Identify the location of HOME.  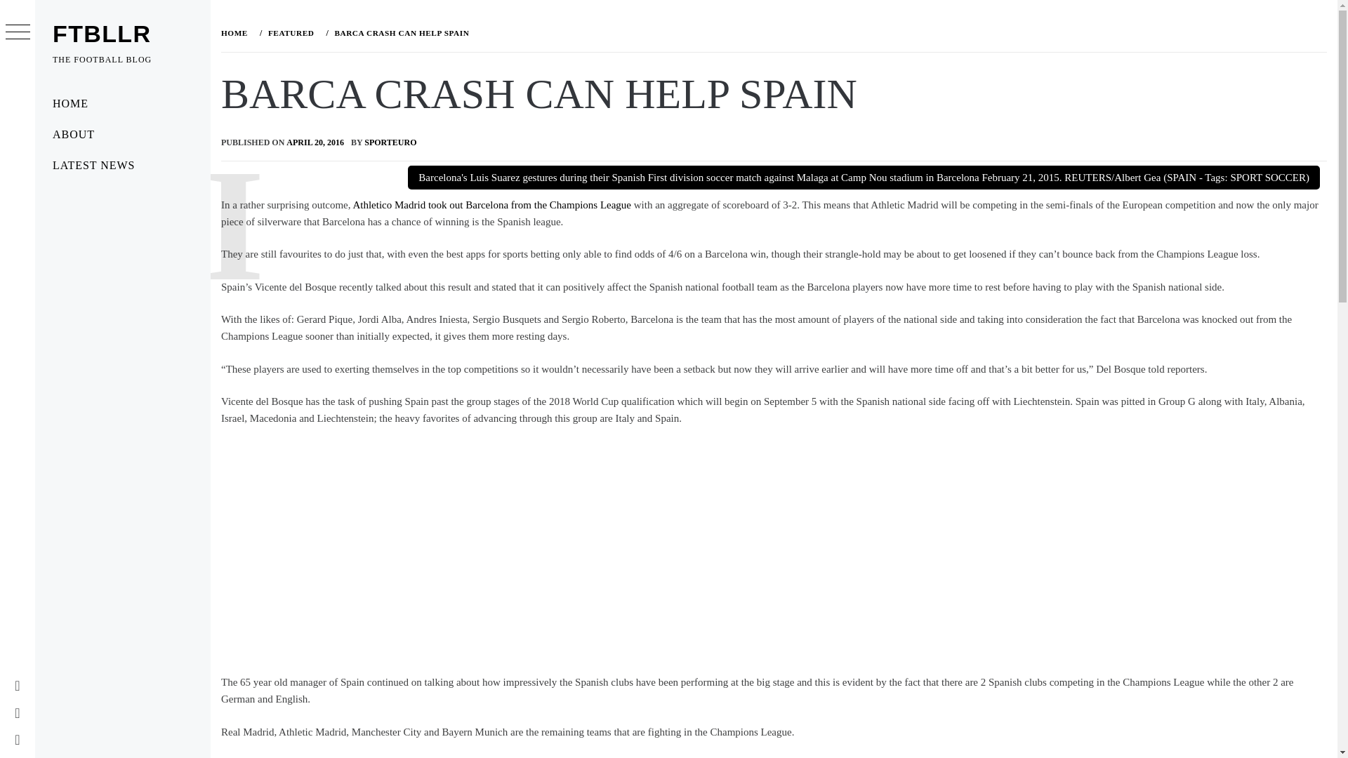
(122, 104).